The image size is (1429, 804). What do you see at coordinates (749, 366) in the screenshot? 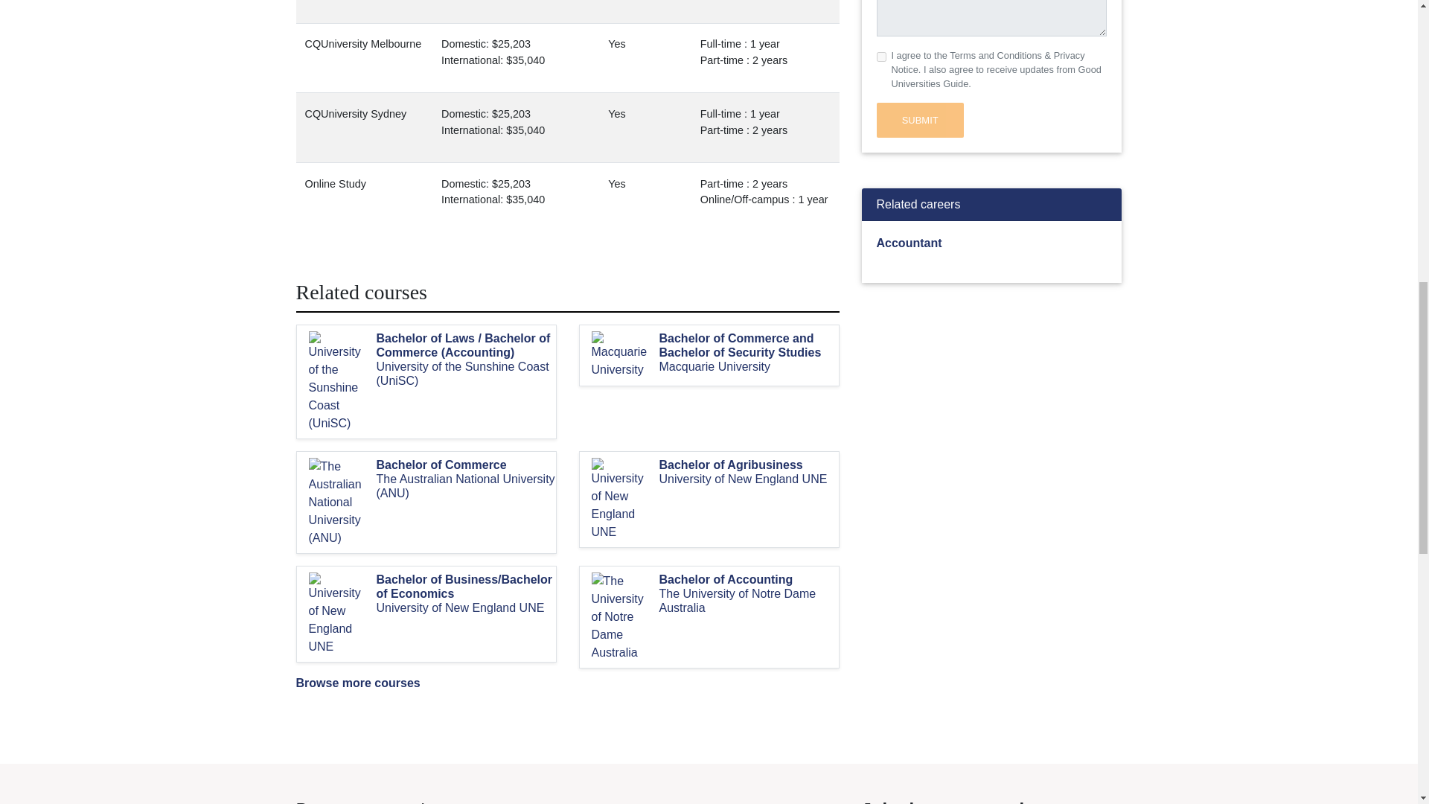
I see `Macquarie University` at bounding box center [749, 366].